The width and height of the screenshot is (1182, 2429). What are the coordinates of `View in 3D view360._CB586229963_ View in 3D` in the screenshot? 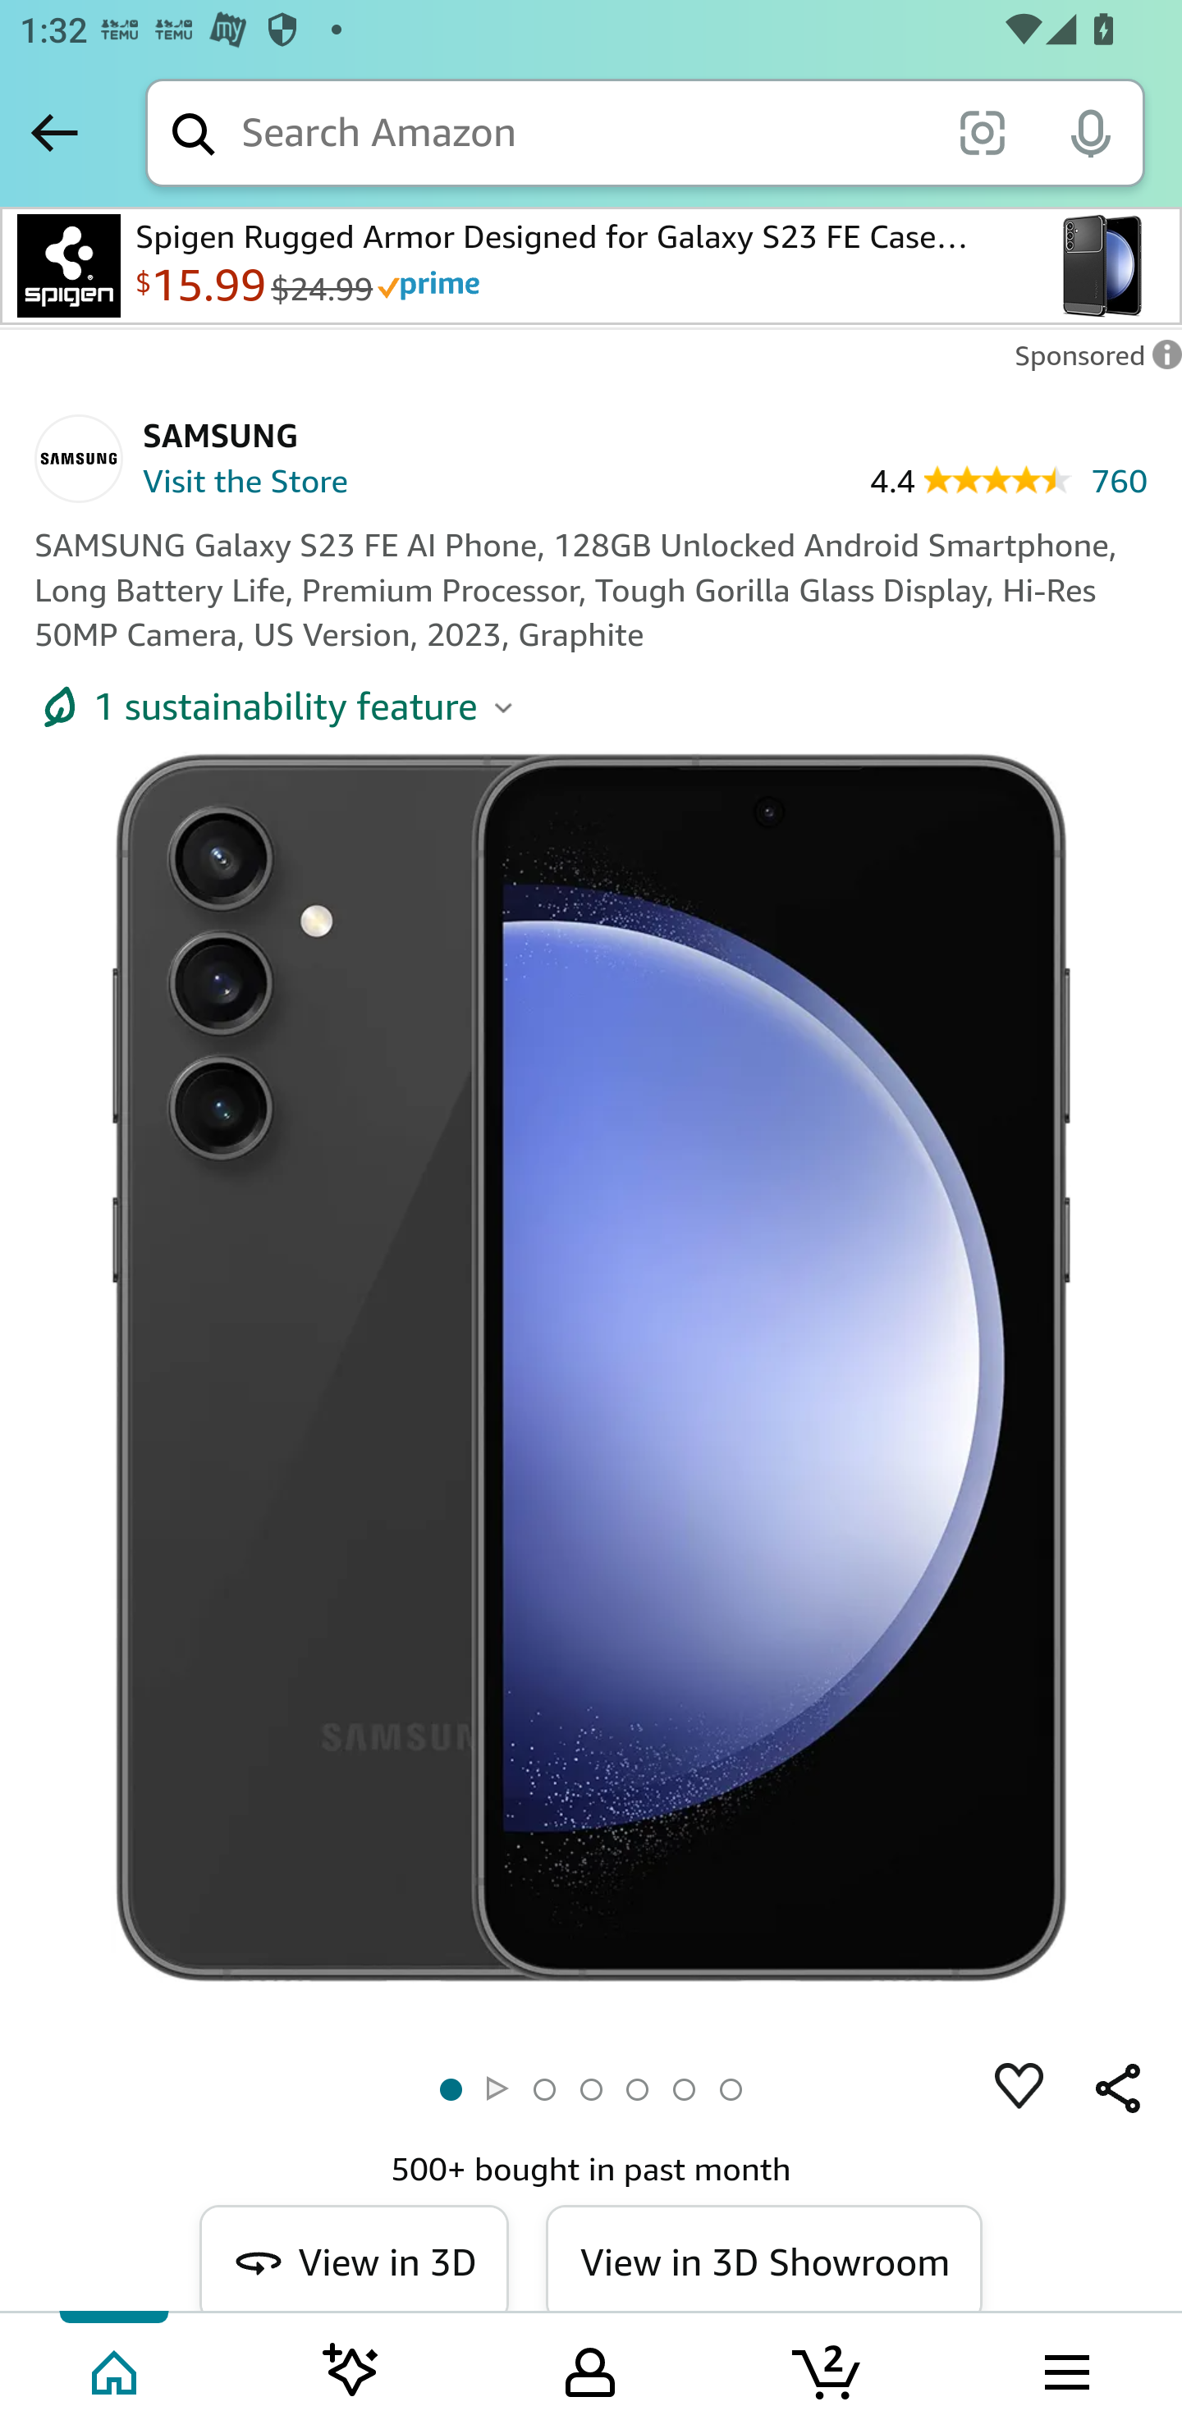 It's located at (355, 2258).